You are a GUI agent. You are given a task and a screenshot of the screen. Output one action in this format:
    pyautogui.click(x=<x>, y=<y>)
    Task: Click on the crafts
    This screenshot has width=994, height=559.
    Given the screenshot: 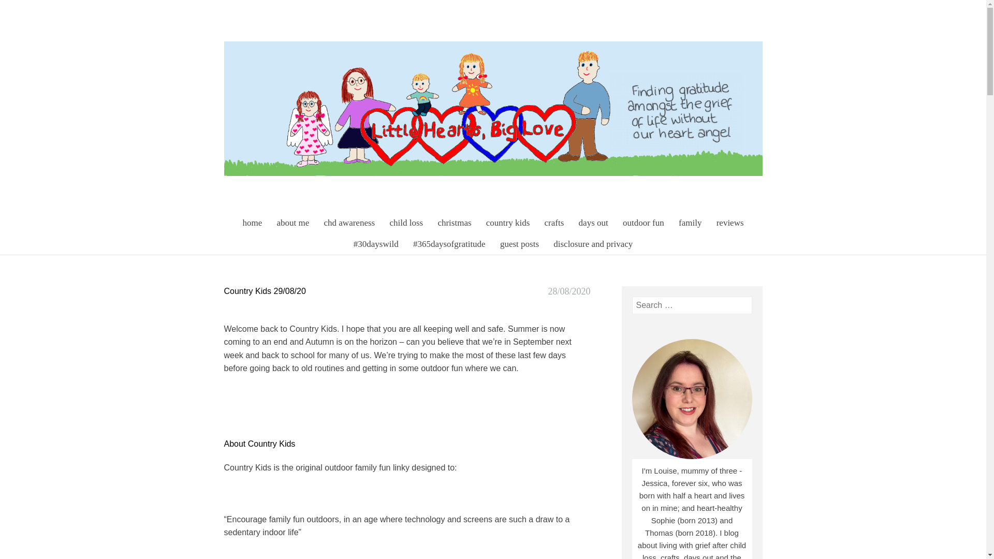 What is the action you would take?
    pyautogui.click(x=554, y=223)
    